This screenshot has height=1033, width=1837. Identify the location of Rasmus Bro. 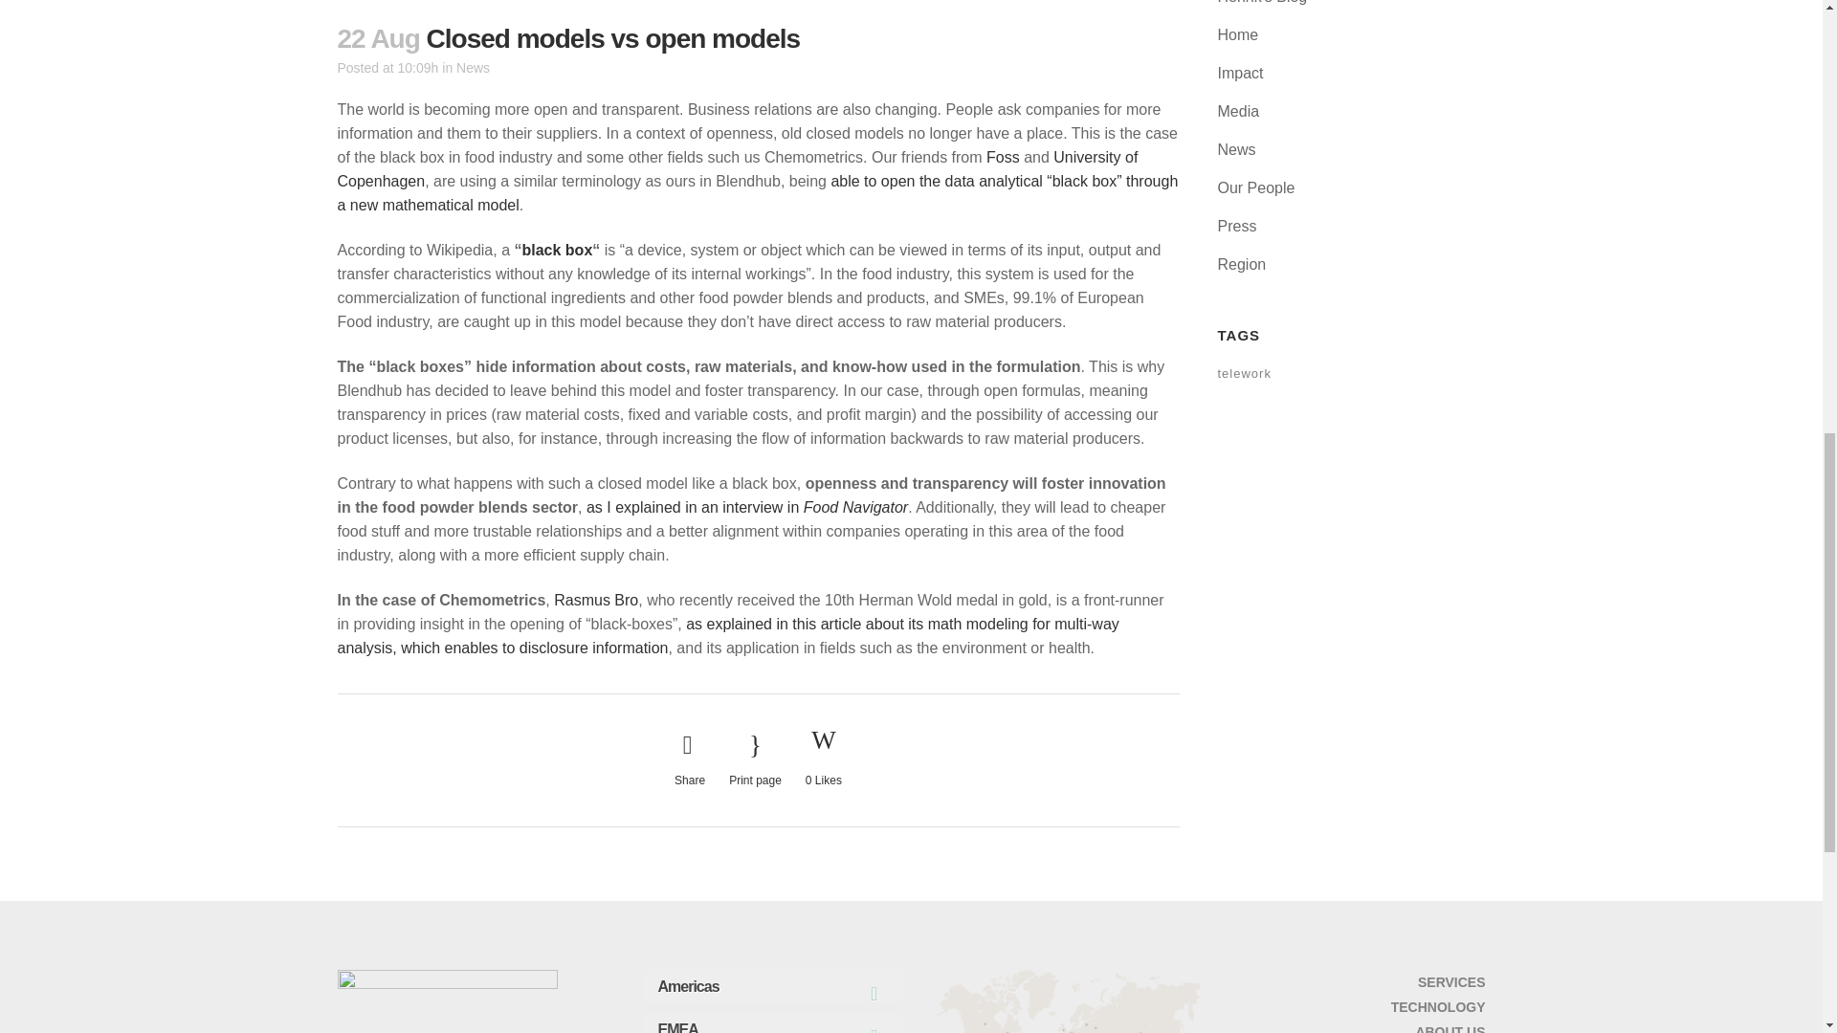
(595, 600).